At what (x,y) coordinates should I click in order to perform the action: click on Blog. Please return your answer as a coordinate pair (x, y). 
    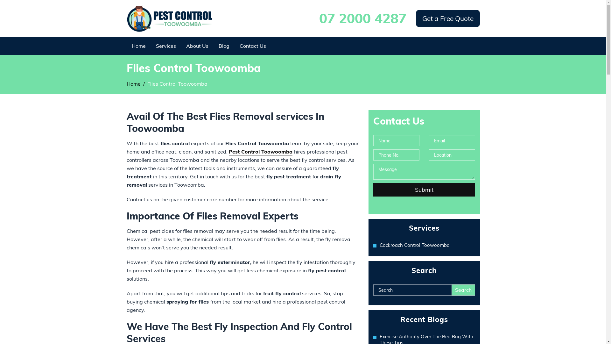
    Looking at the image, I should click on (224, 46).